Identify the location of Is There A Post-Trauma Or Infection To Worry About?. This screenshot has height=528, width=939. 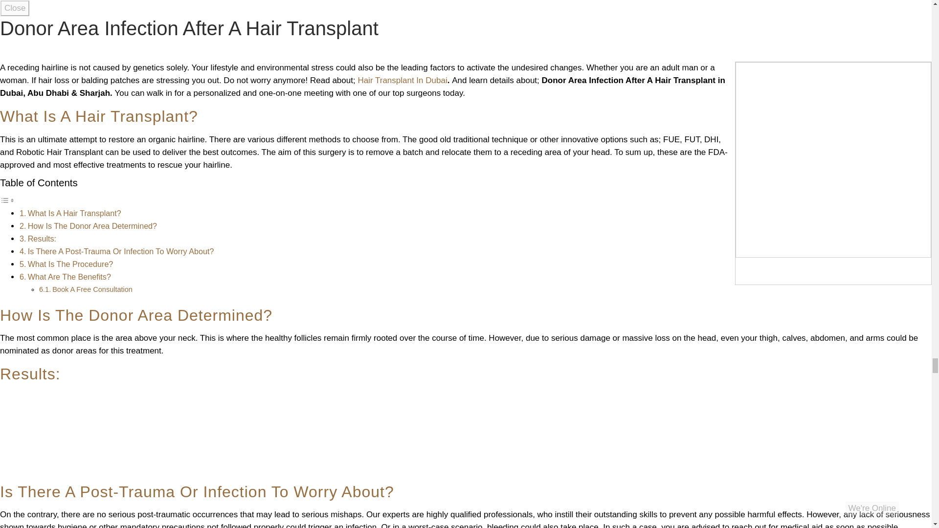
(121, 251).